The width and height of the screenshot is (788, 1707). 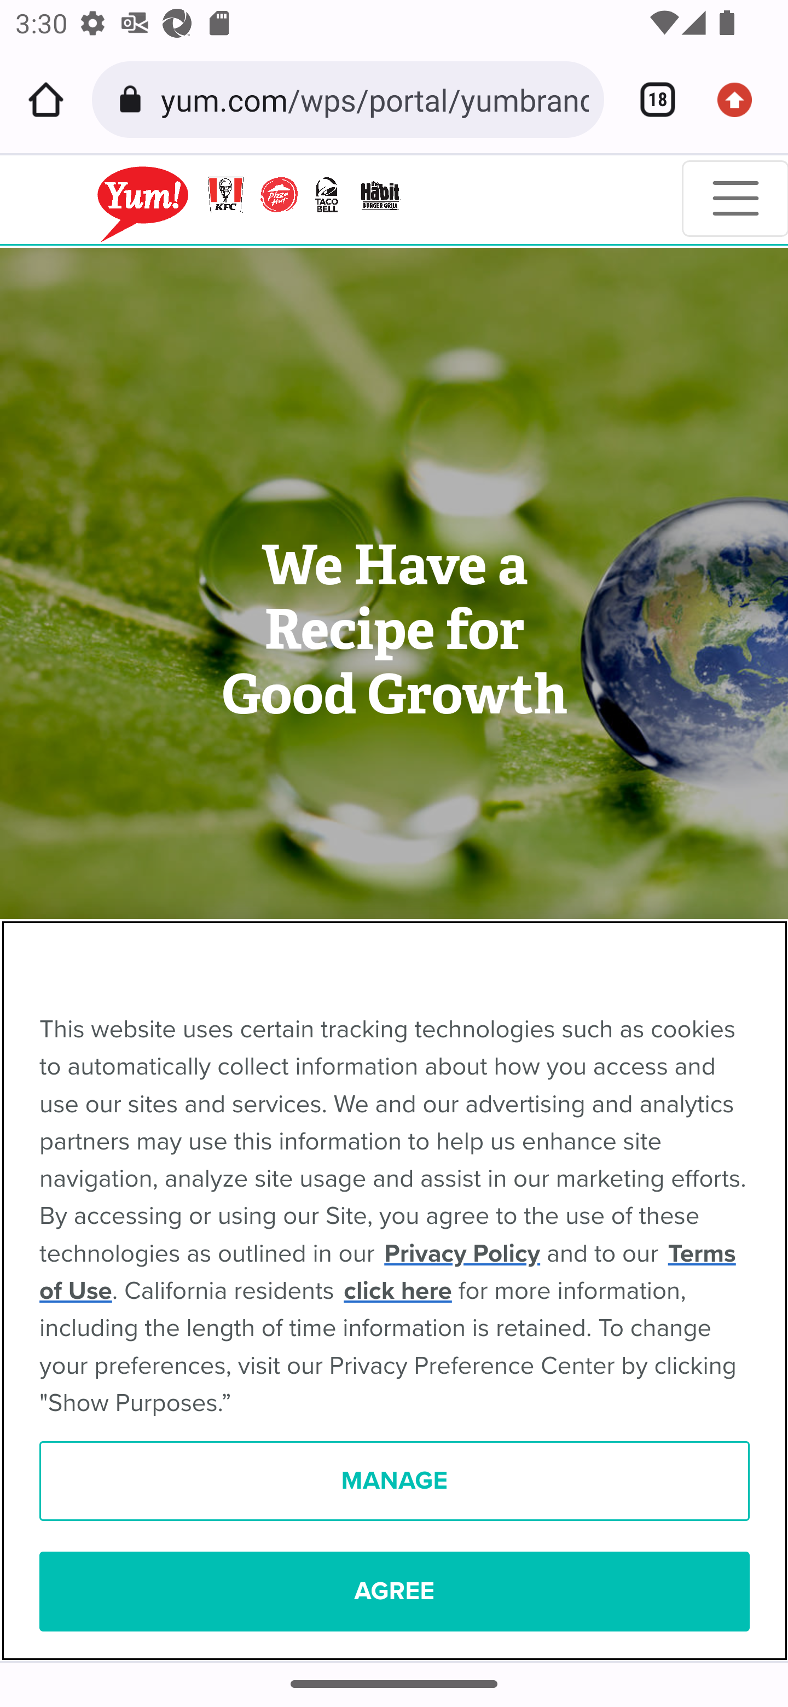 I want to click on yum.com/wps/portal/yumbrands/Yumbrands, so click(x=374, y=98).